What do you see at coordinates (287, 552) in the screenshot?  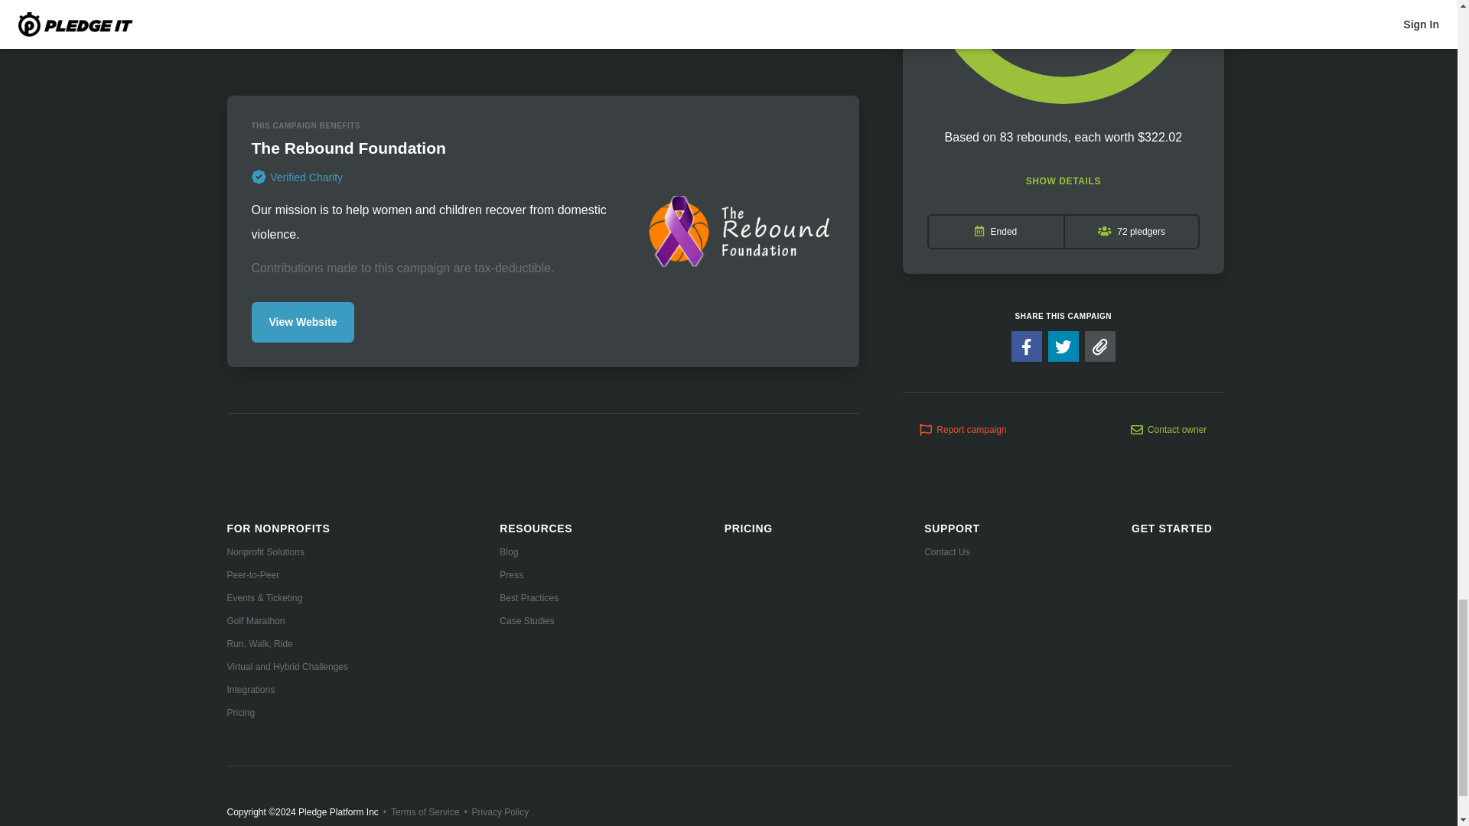 I see `Nonprofit Solutions` at bounding box center [287, 552].